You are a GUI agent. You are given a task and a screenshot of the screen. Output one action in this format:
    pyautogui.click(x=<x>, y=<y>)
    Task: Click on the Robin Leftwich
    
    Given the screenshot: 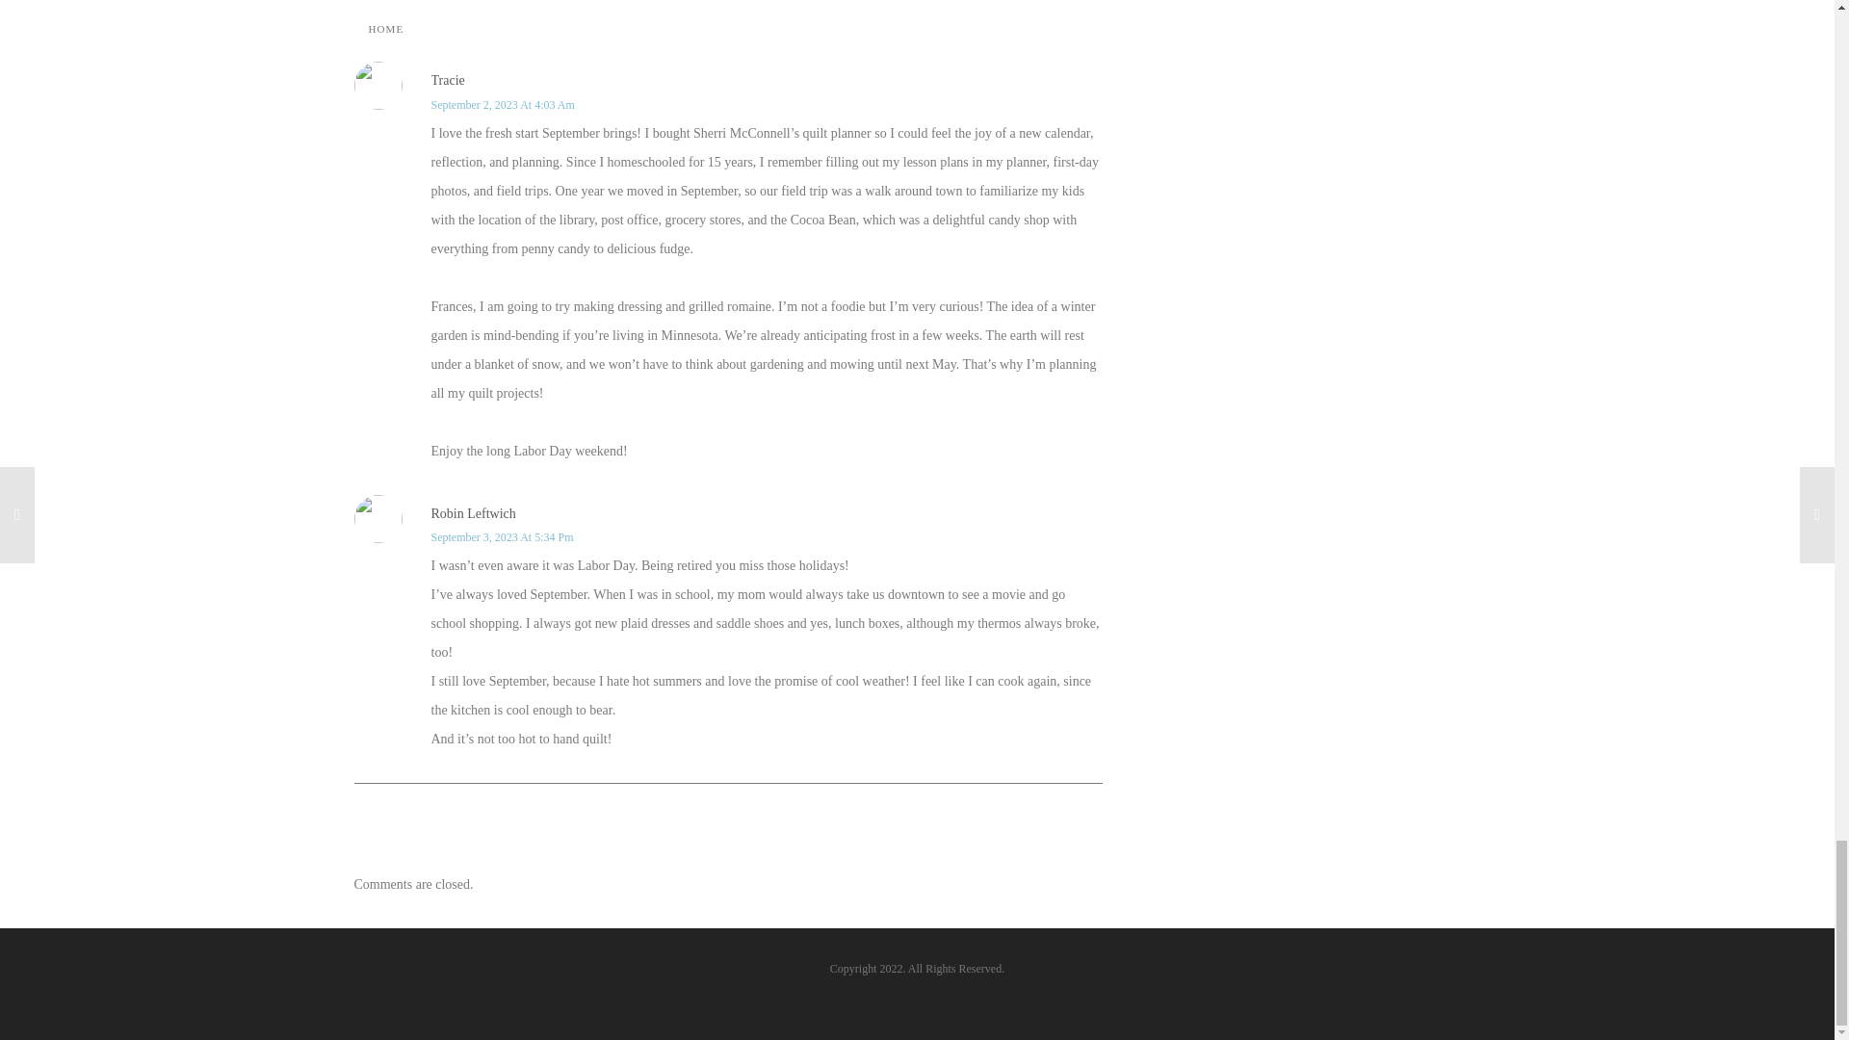 What is the action you would take?
    pyautogui.click(x=473, y=513)
    